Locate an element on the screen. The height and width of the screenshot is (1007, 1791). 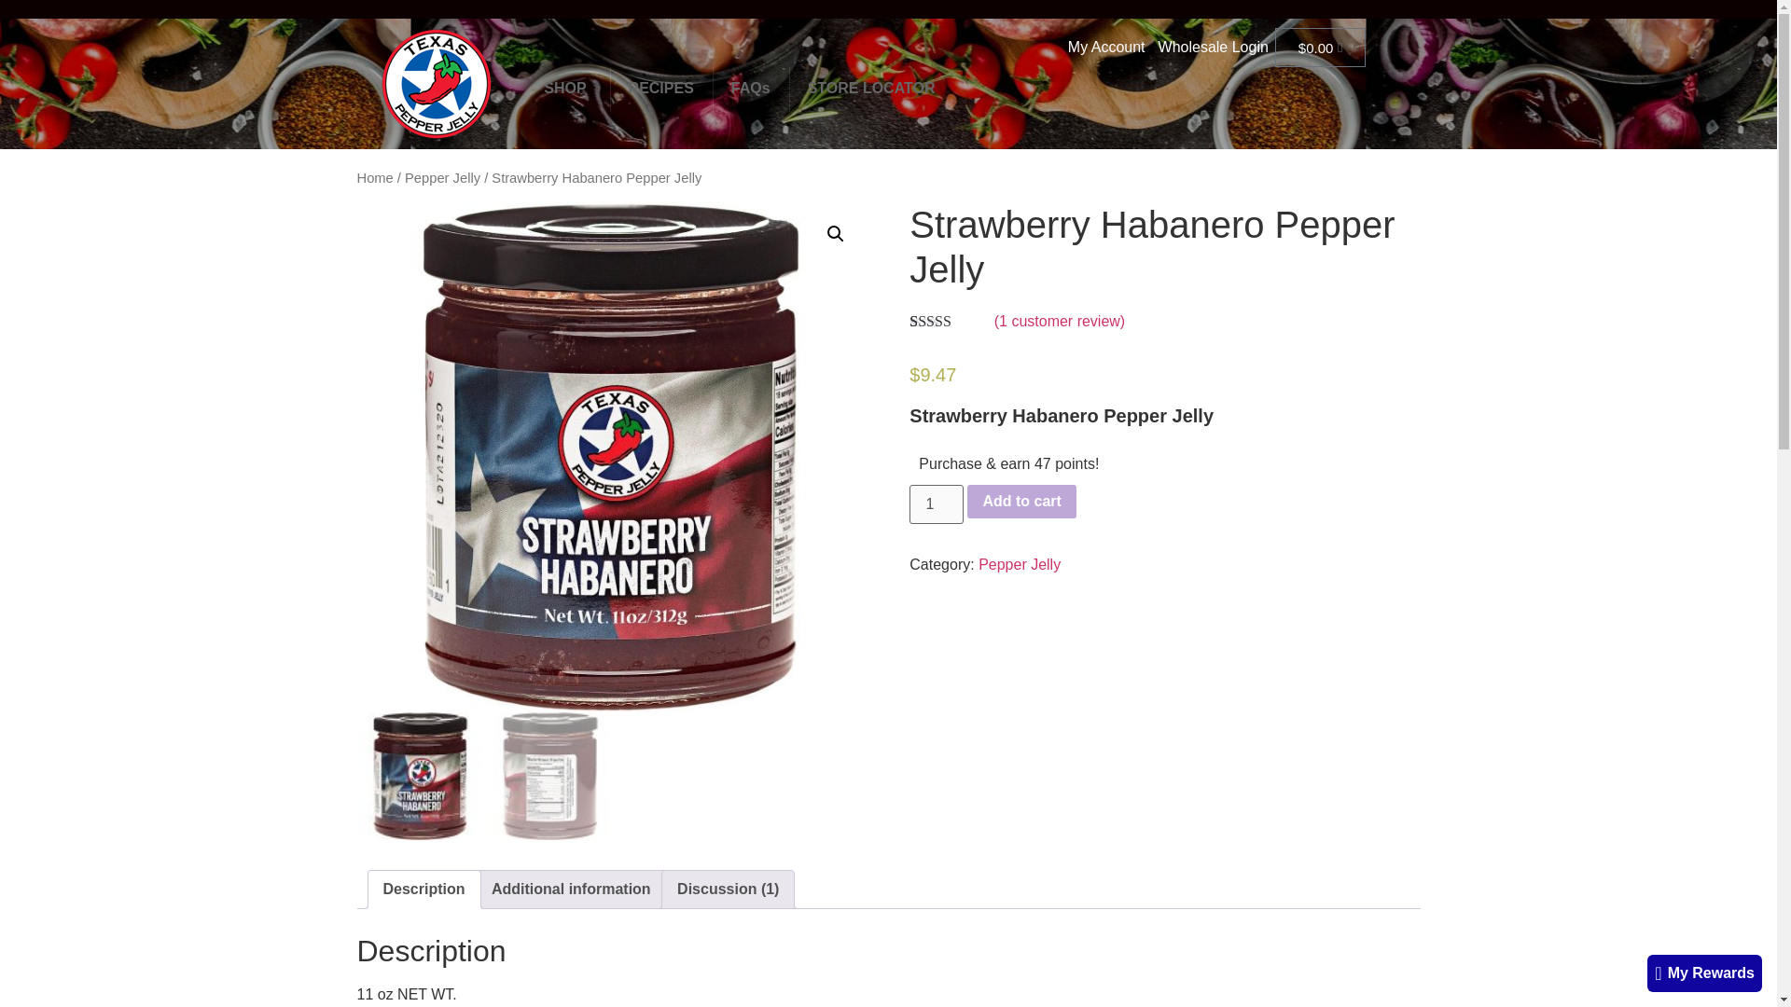
Wholesale Login is located at coordinates (571, 890).